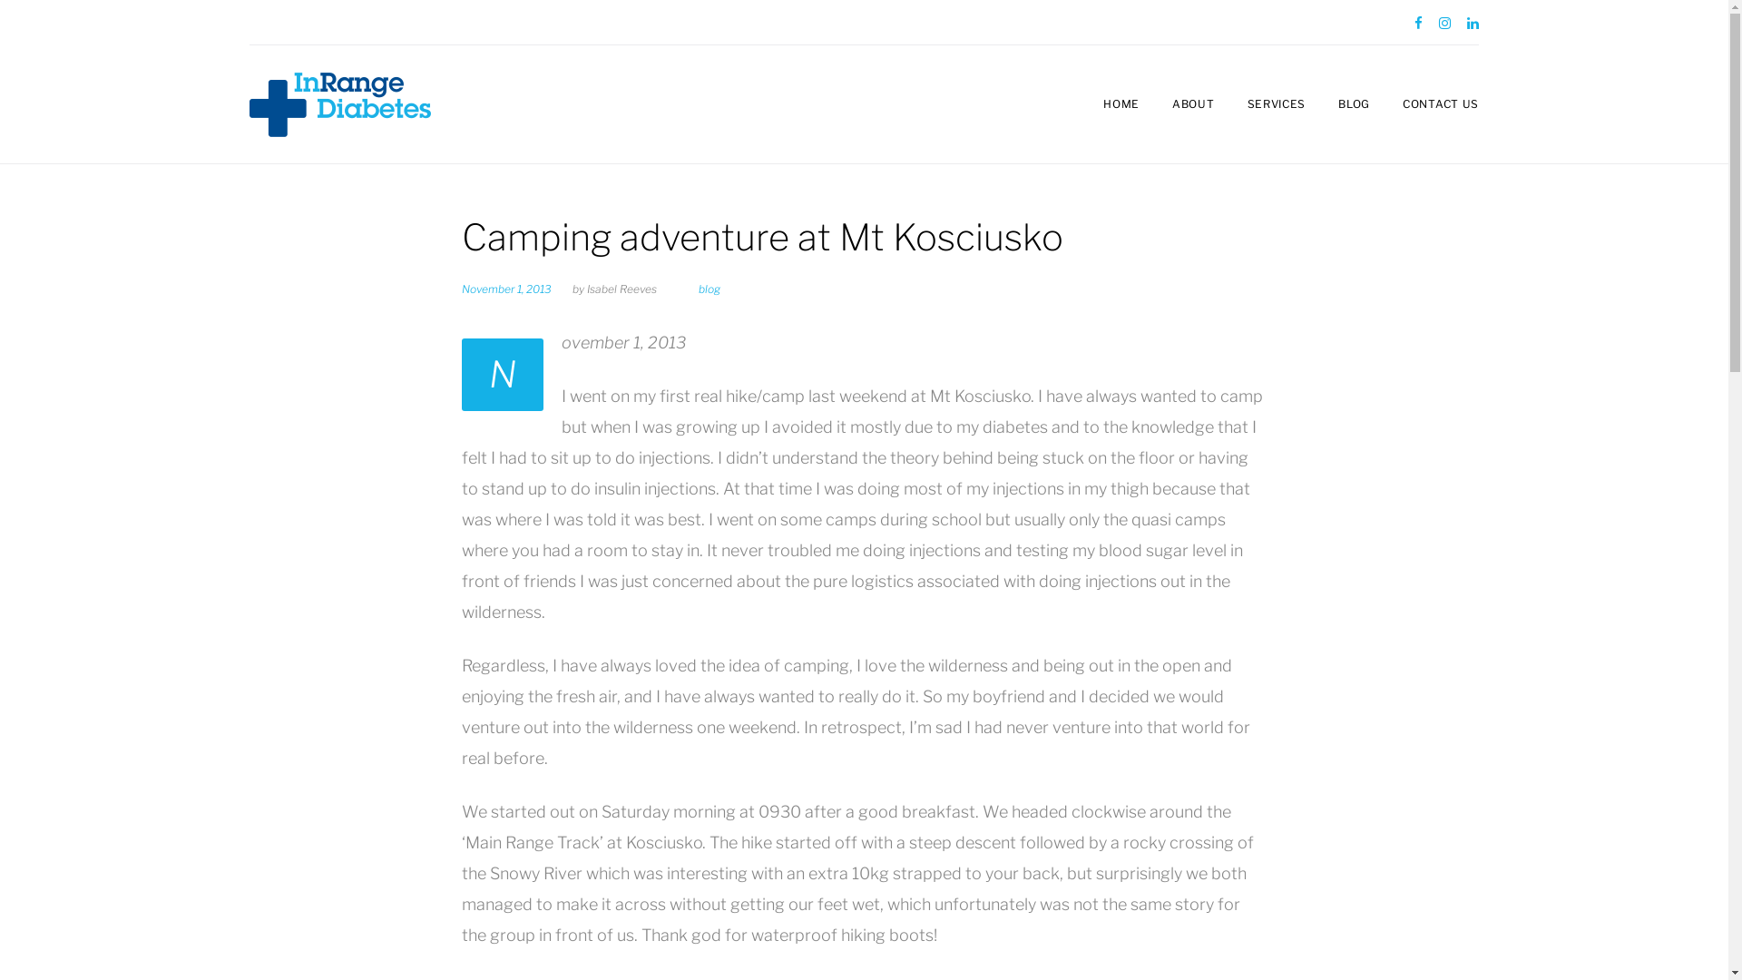 This screenshot has height=980, width=1742. I want to click on SERVICES, so click(1277, 105).